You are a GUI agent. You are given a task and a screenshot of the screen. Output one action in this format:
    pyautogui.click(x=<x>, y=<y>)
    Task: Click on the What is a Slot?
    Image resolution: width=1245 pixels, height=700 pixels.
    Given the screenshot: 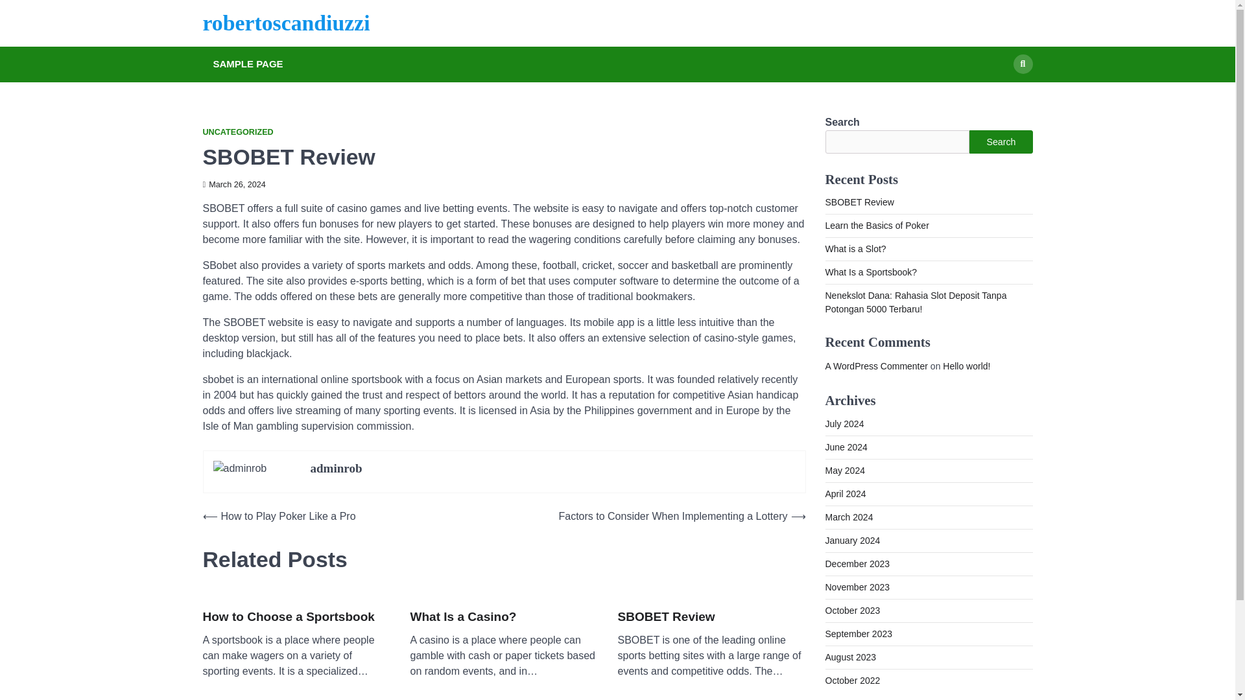 What is the action you would take?
    pyautogui.click(x=855, y=249)
    